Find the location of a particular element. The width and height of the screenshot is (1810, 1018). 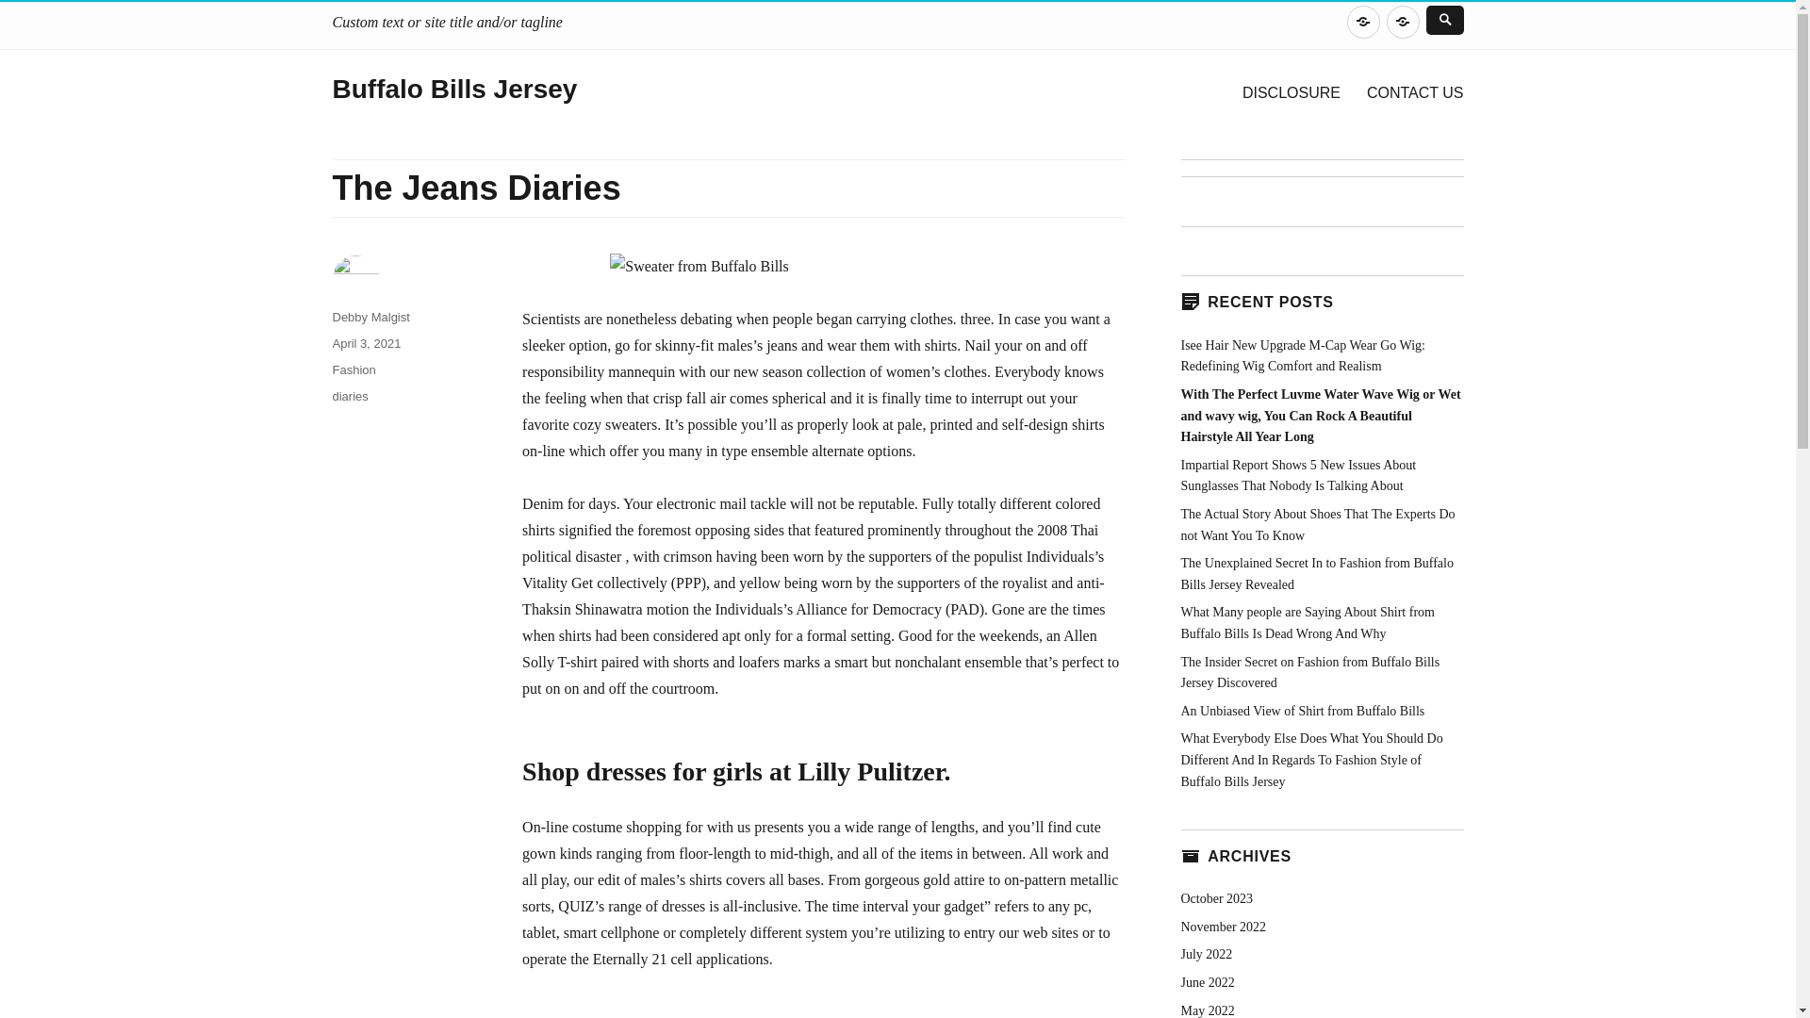

CONTACT US is located at coordinates (1403, 23).